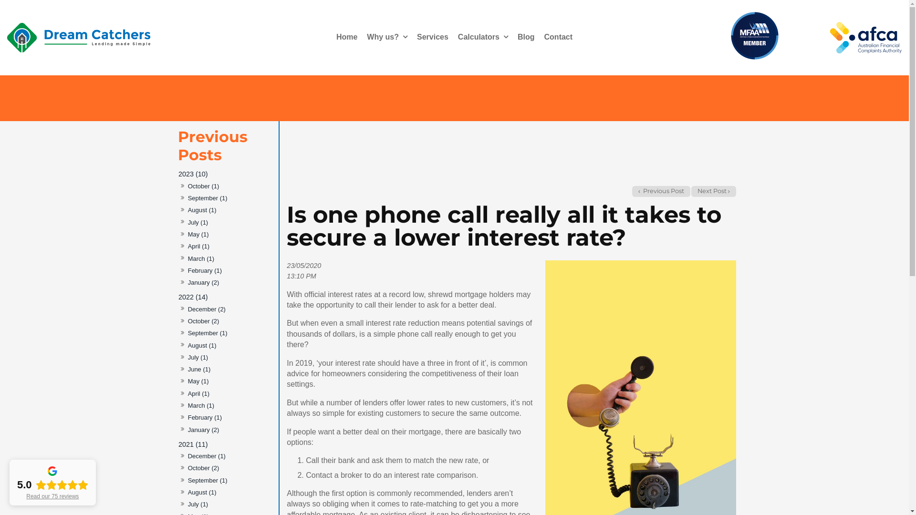 The image size is (916, 515). I want to click on 2023 (10), so click(226, 175).